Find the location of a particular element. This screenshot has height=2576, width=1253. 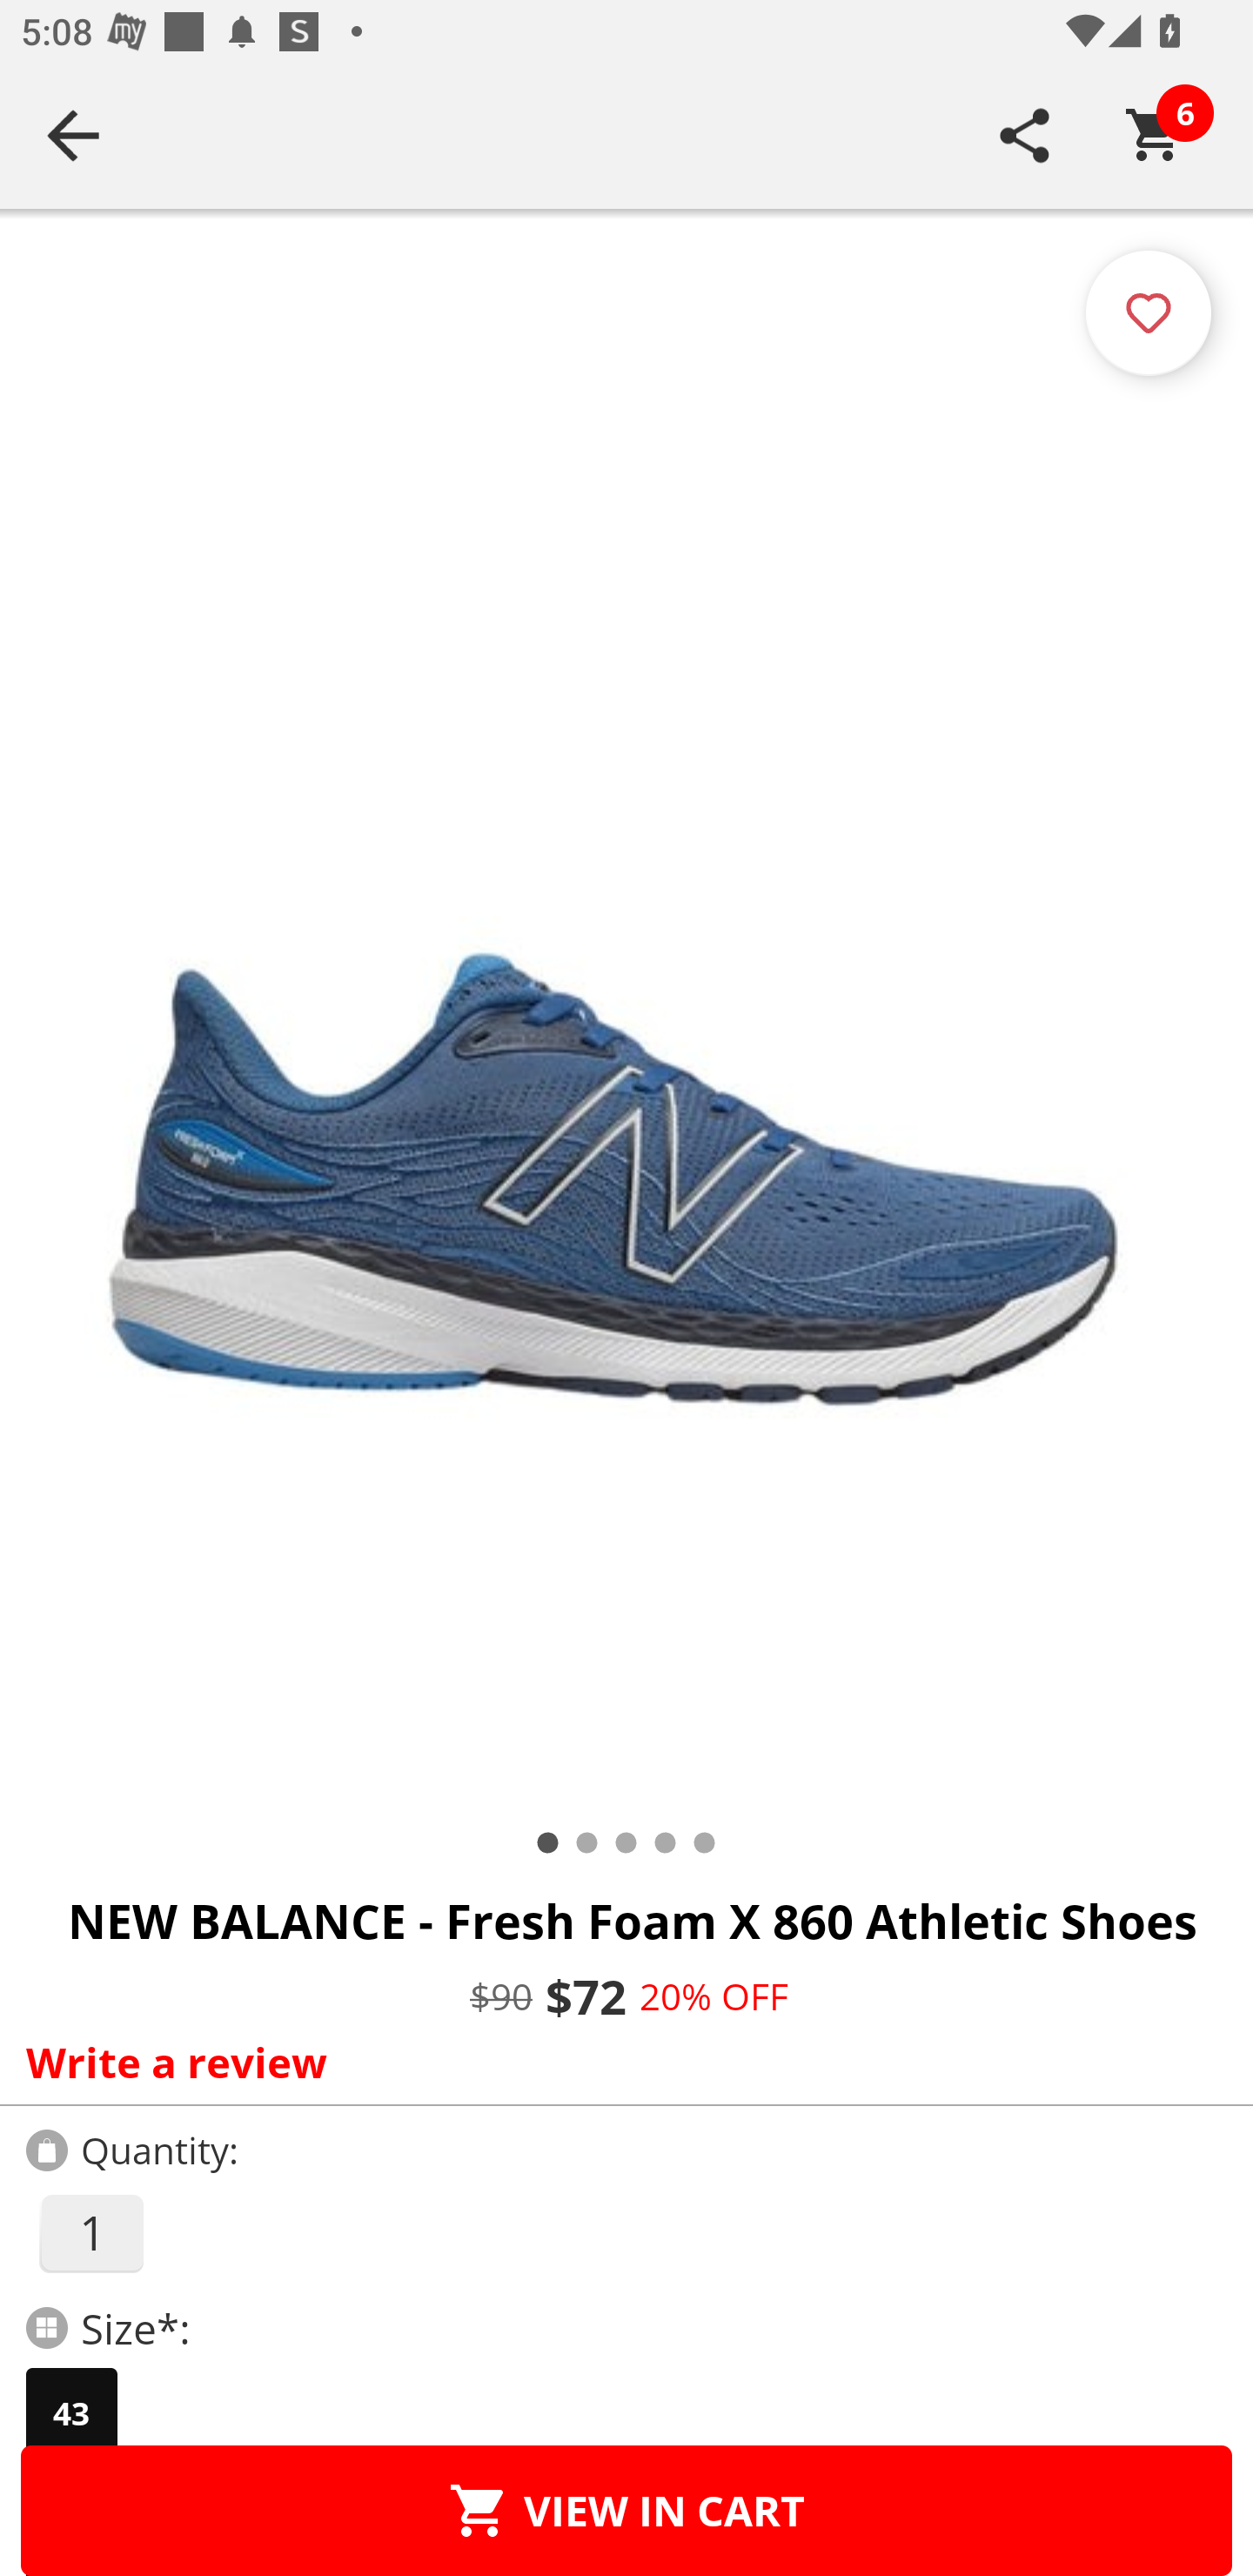

VIEW IN CART is located at coordinates (626, 2510).